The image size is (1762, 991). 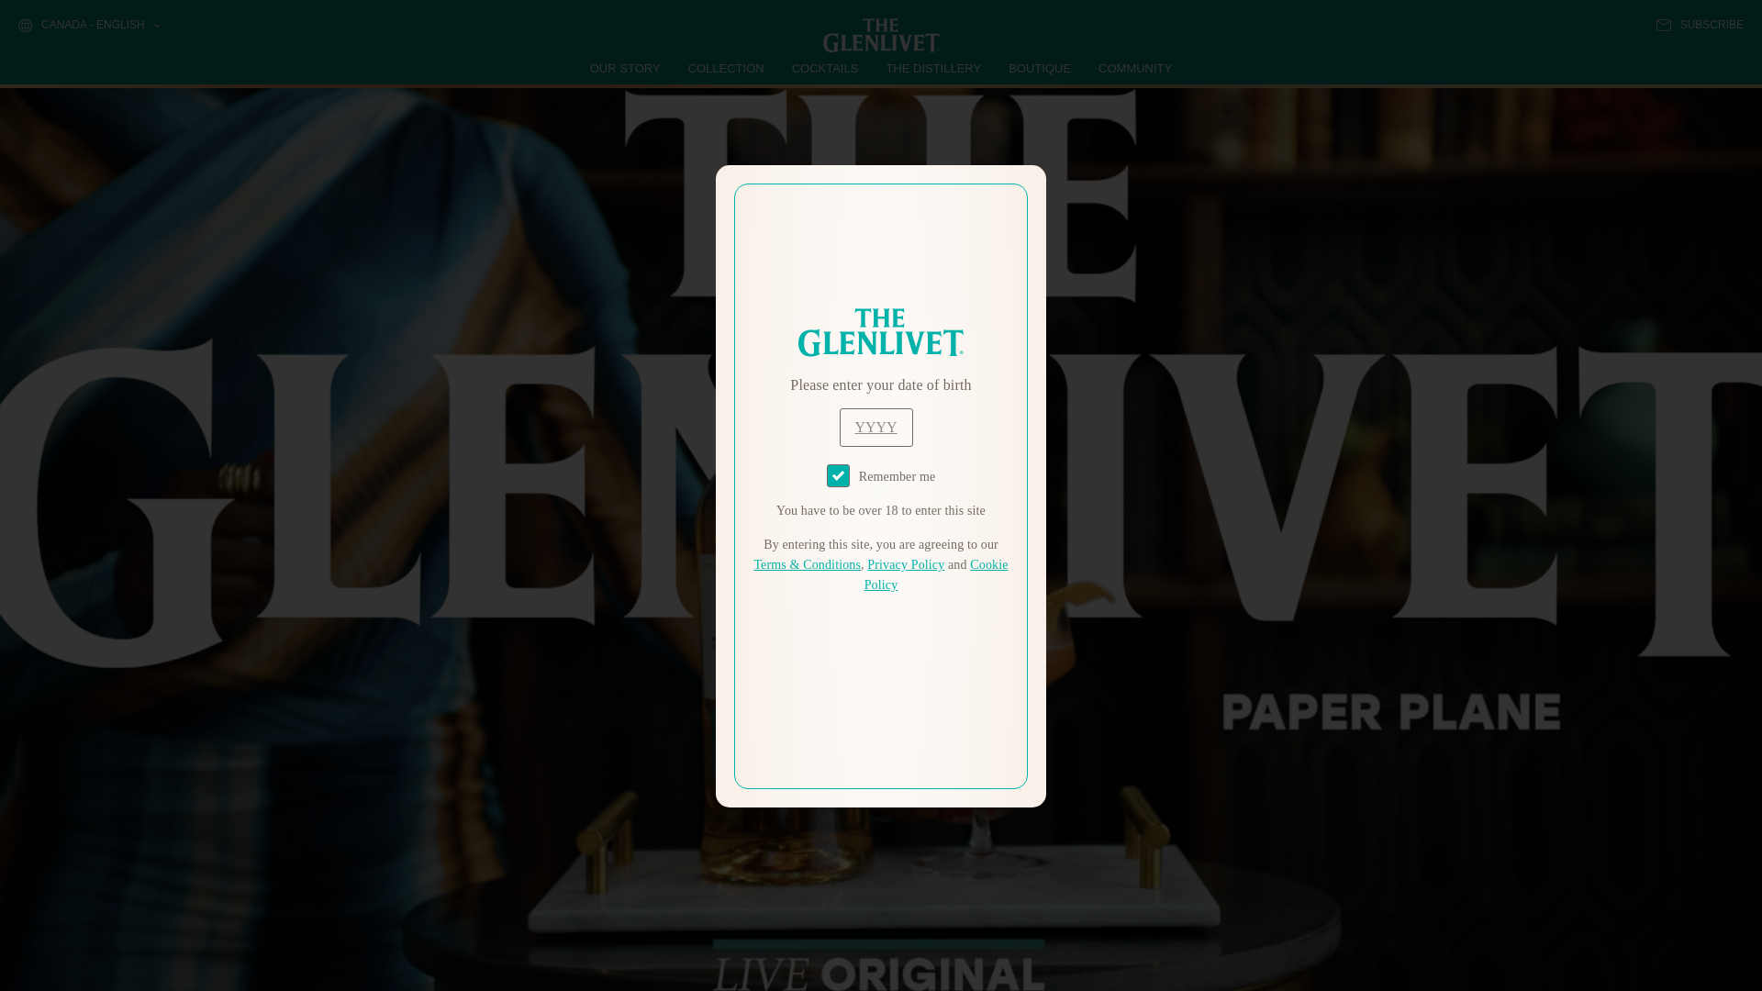 What do you see at coordinates (1134, 68) in the screenshot?
I see `COMMUNITY` at bounding box center [1134, 68].